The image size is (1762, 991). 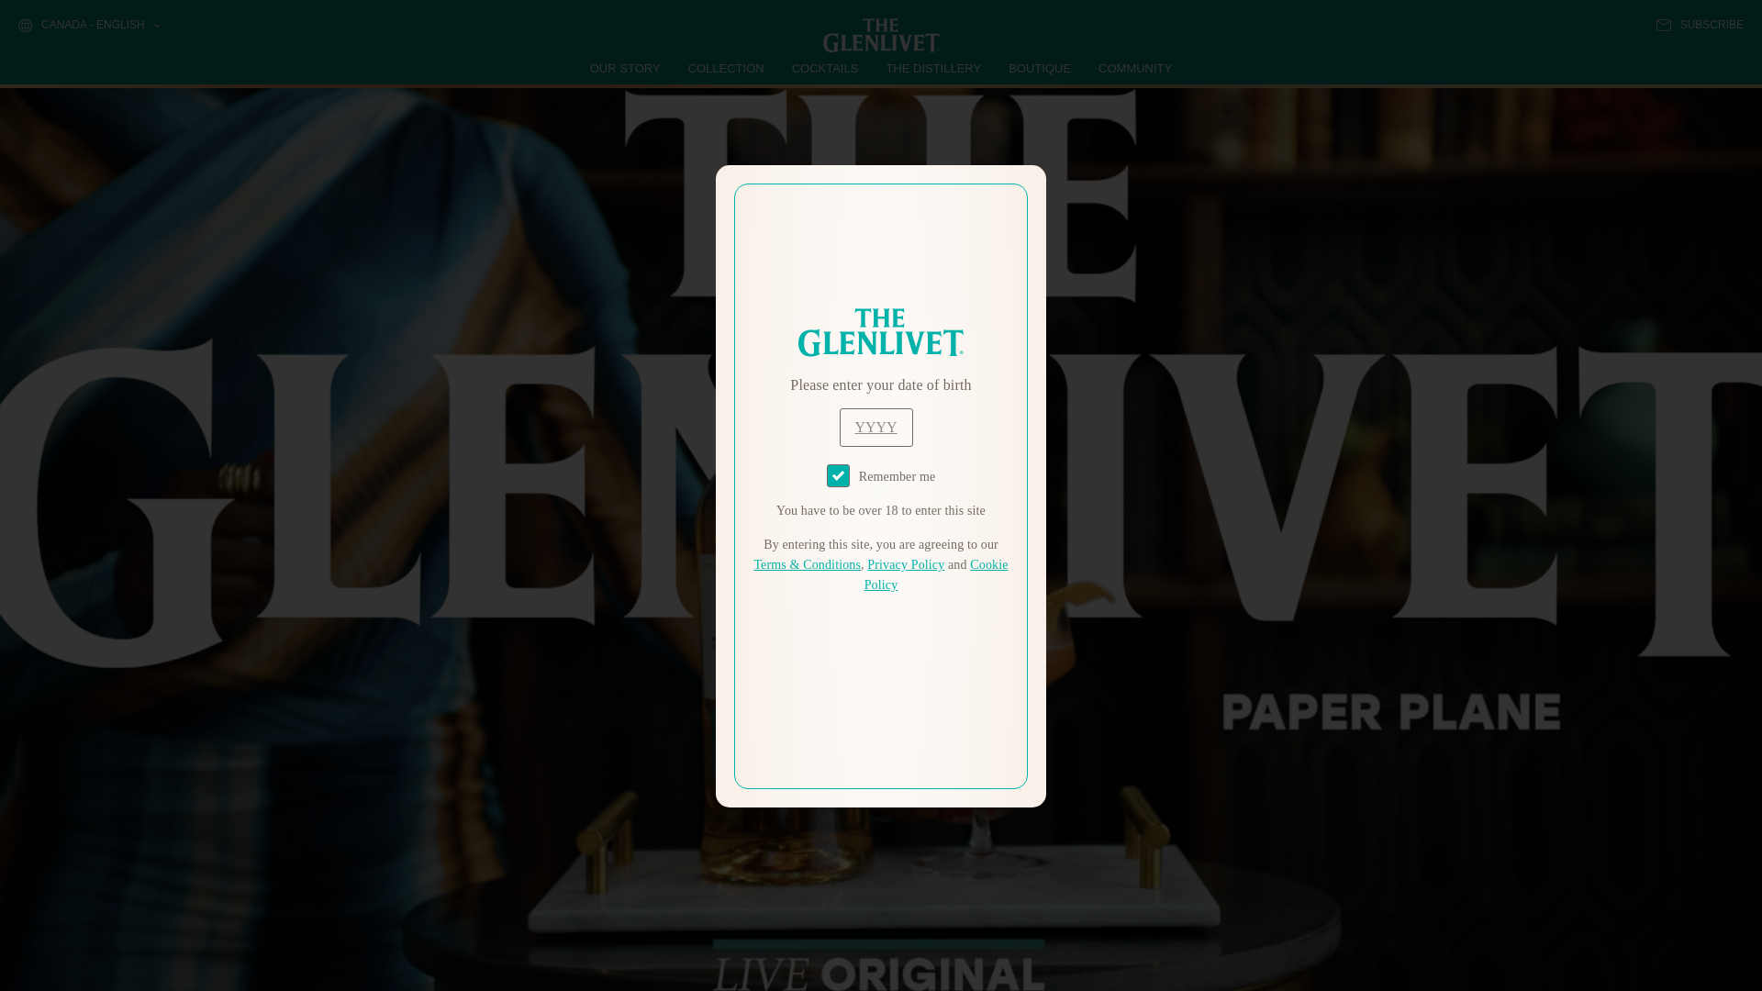 What do you see at coordinates (1134, 68) in the screenshot?
I see `COMMUNITY` at bounding box center [1134, 68].